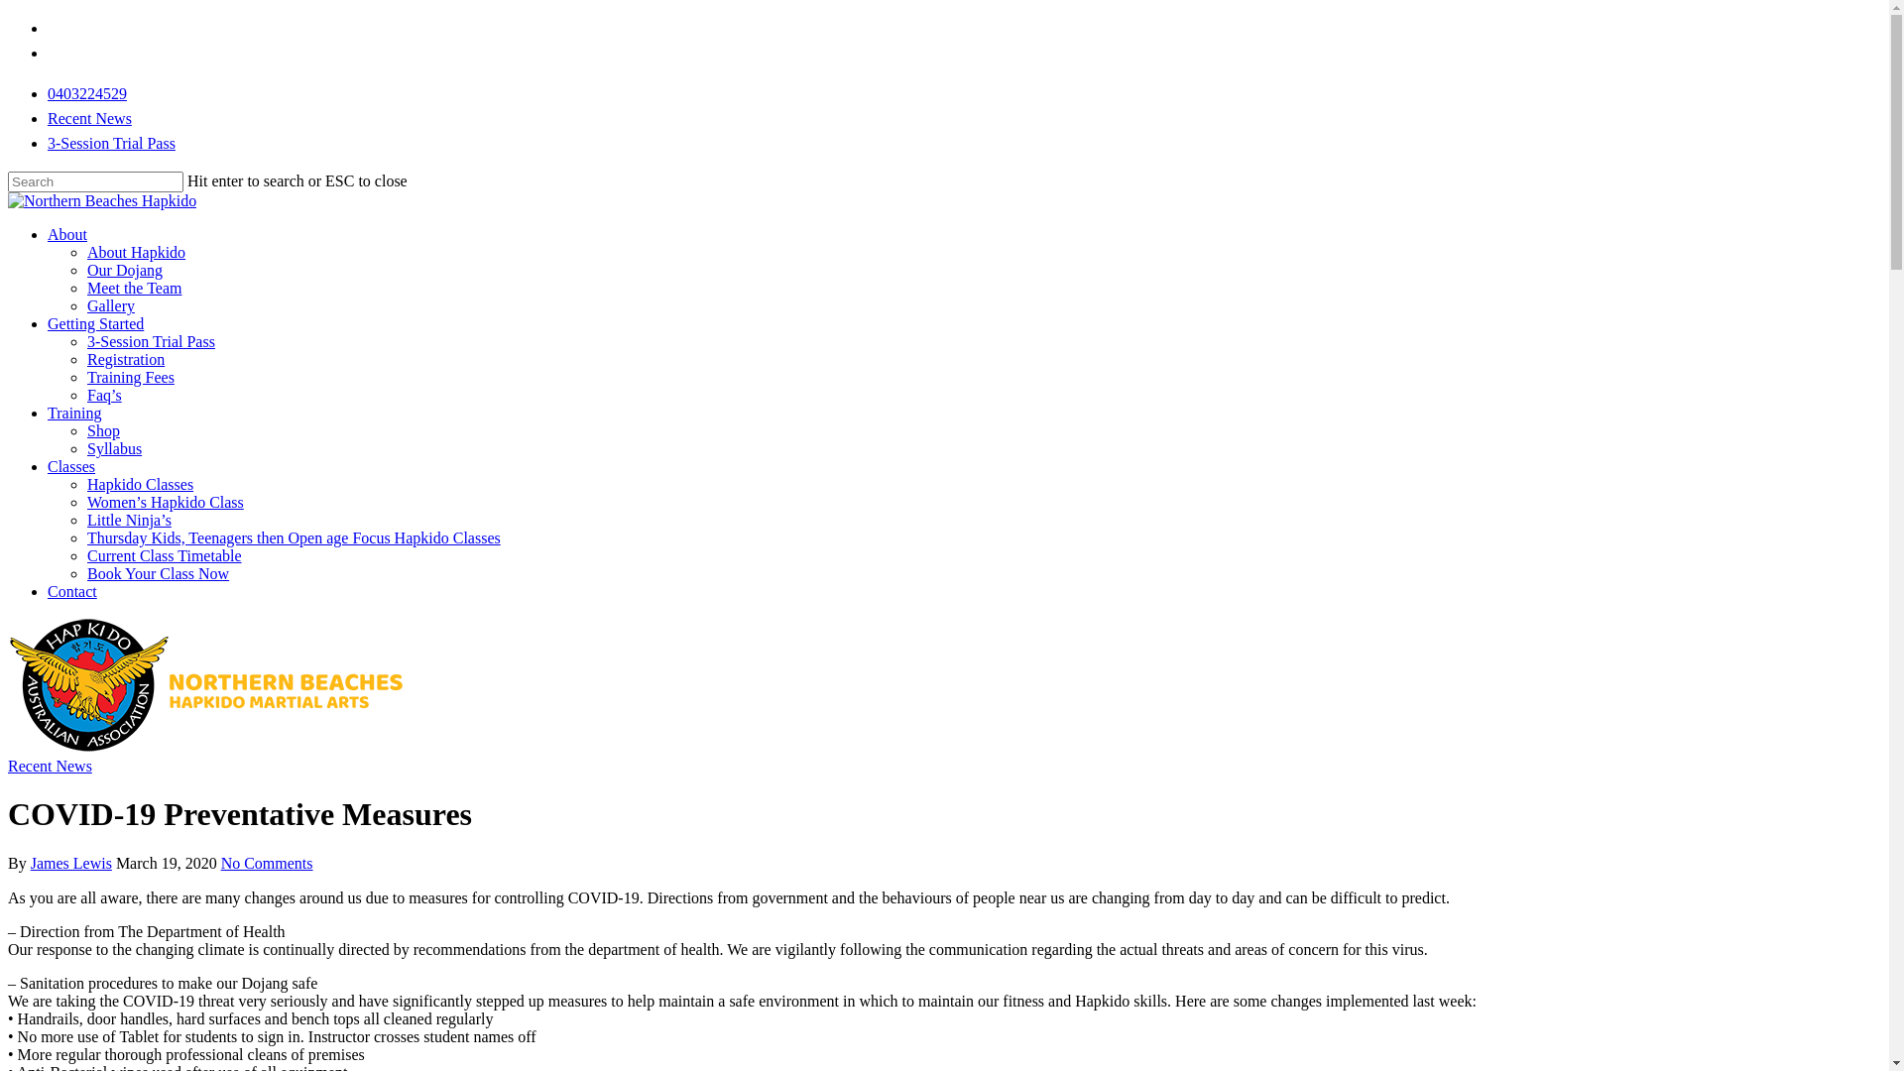  I want to click on Training, so click(75, 413).